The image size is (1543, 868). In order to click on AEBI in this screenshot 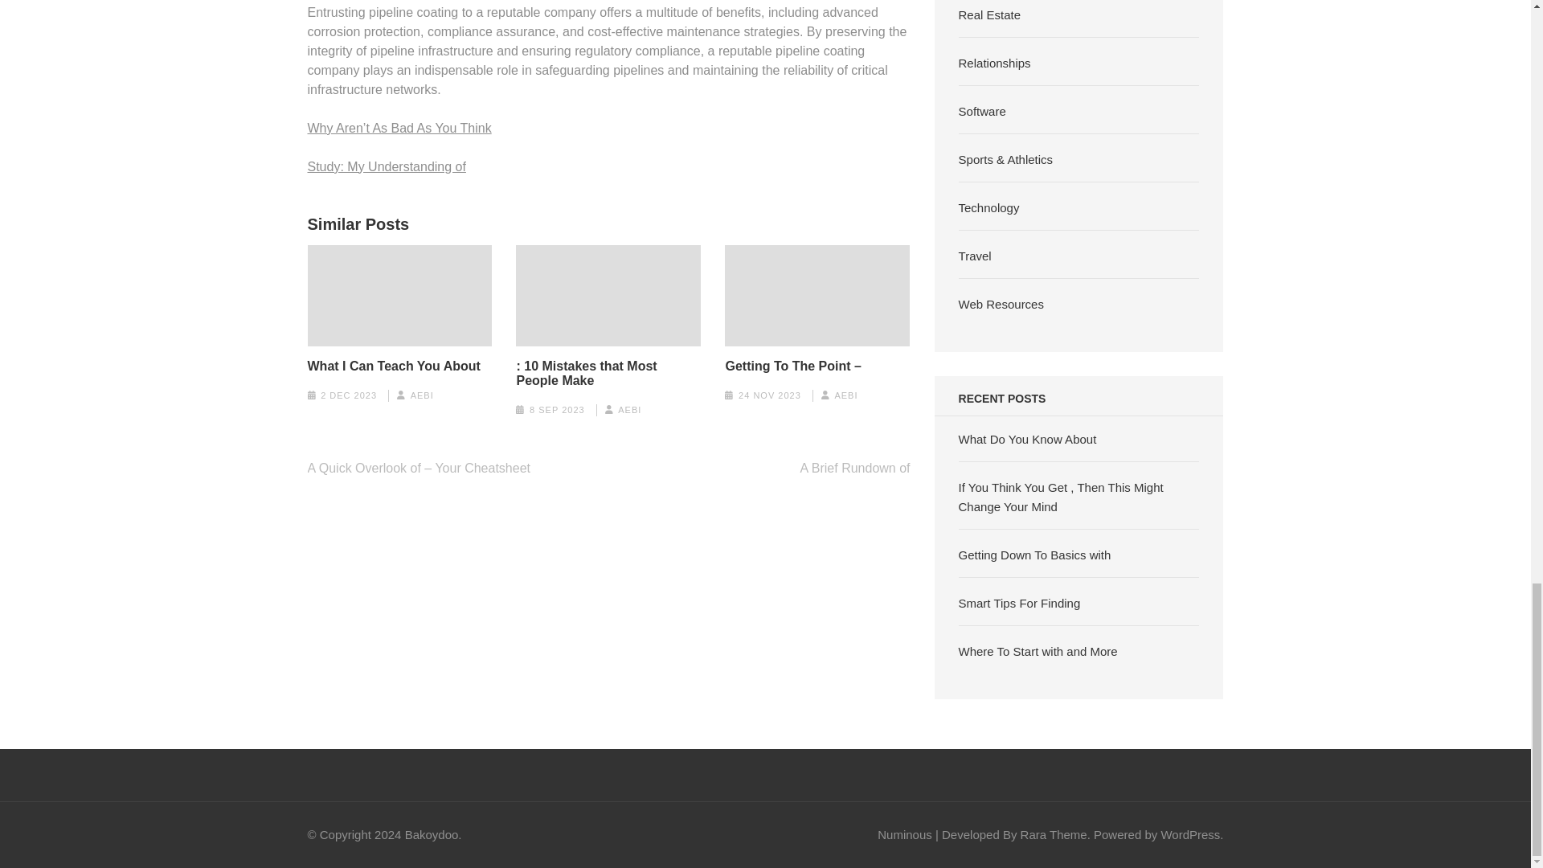, I will do `click(630, 410)`.